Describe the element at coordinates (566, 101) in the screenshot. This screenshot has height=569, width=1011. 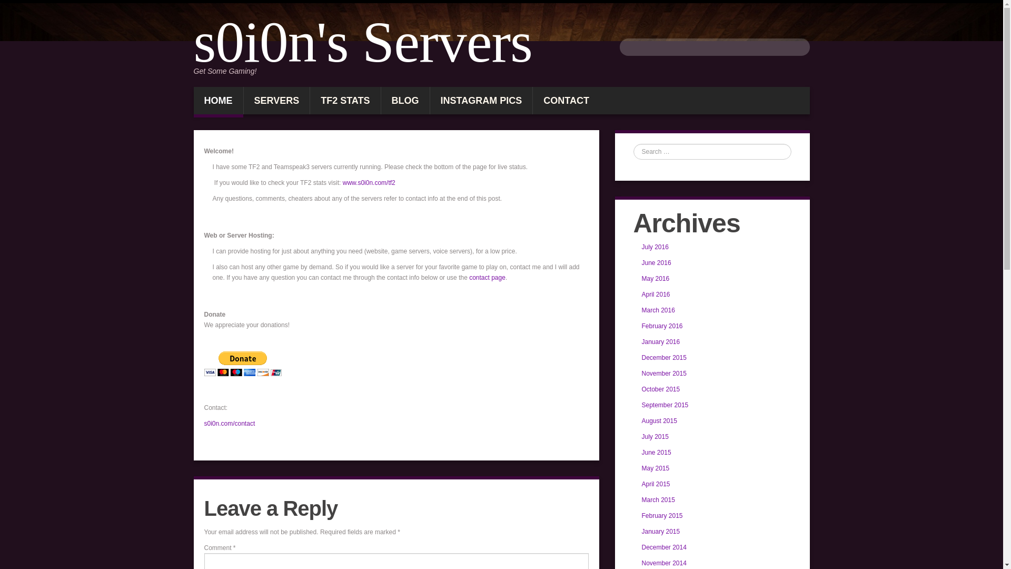
I see `CONTACT` at that location.